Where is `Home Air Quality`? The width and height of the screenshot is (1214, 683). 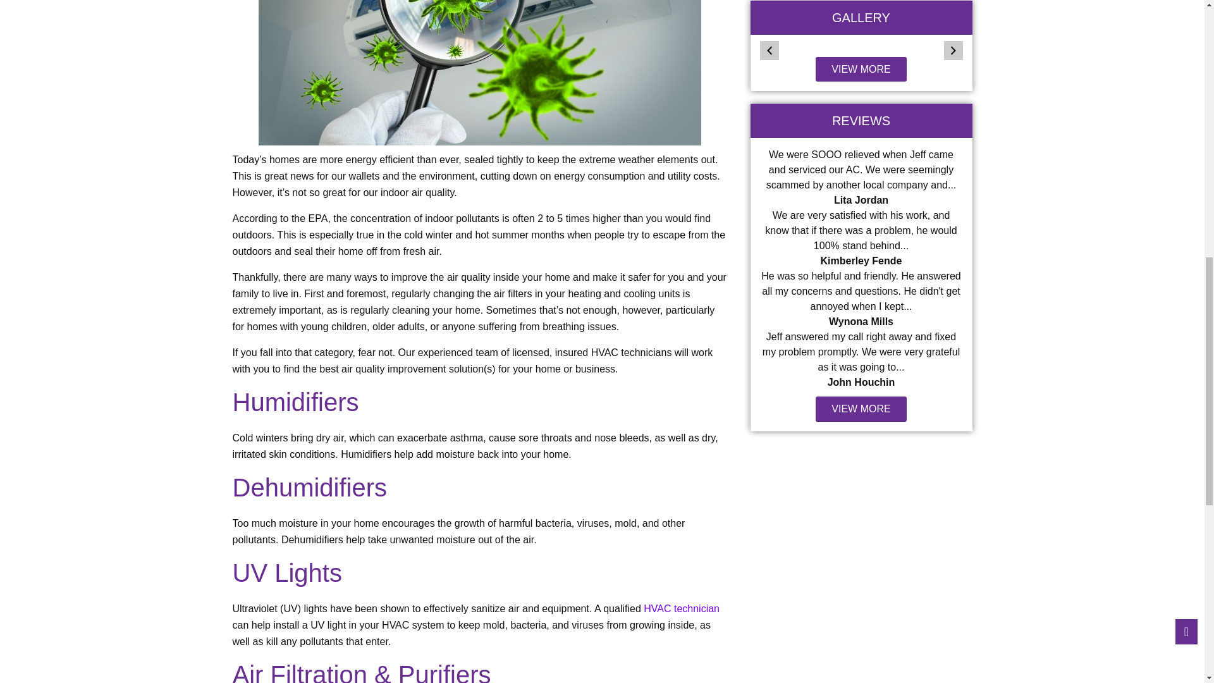 Home Air Quality is located at coordinates (479, 73).